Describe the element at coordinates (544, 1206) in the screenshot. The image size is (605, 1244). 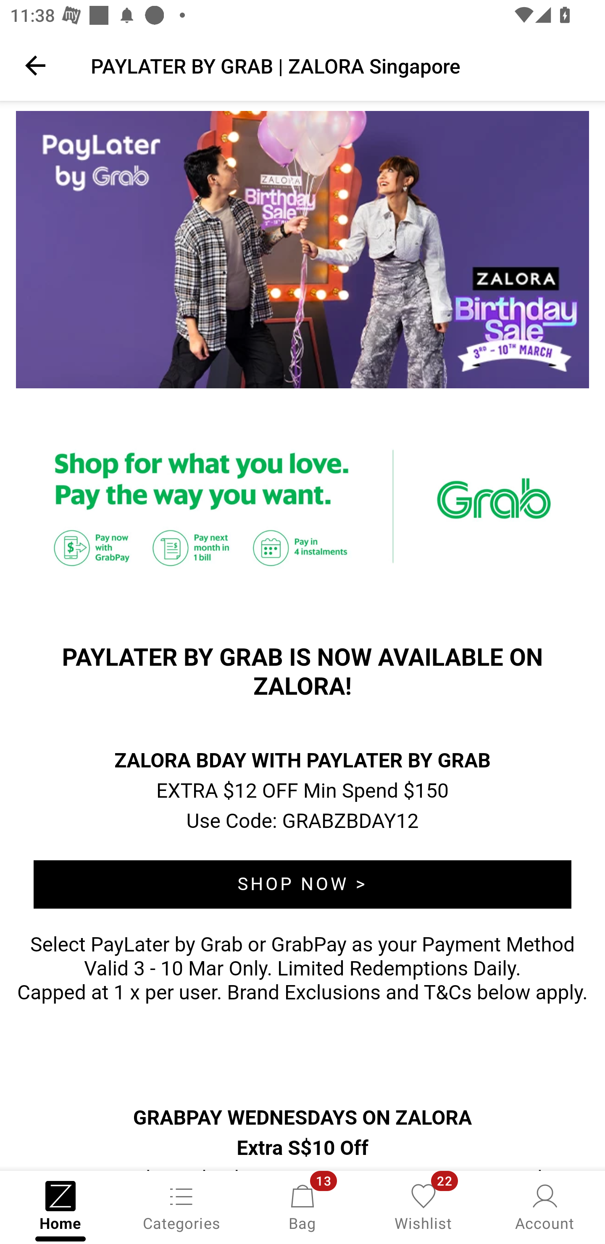
I see `Account` at that location.